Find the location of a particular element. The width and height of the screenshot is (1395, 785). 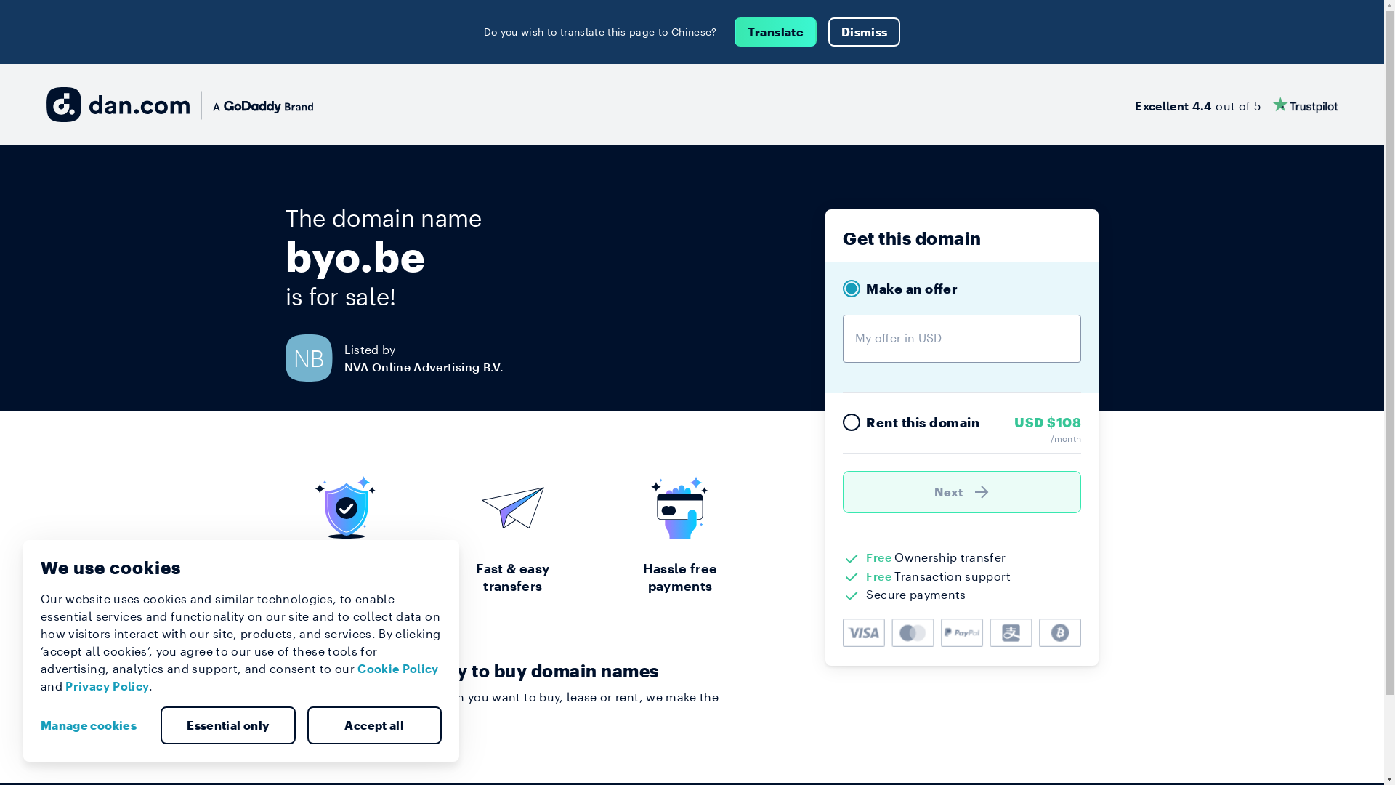

Excellent 4.4 out of 5 is located at coordinates (1237, 105).